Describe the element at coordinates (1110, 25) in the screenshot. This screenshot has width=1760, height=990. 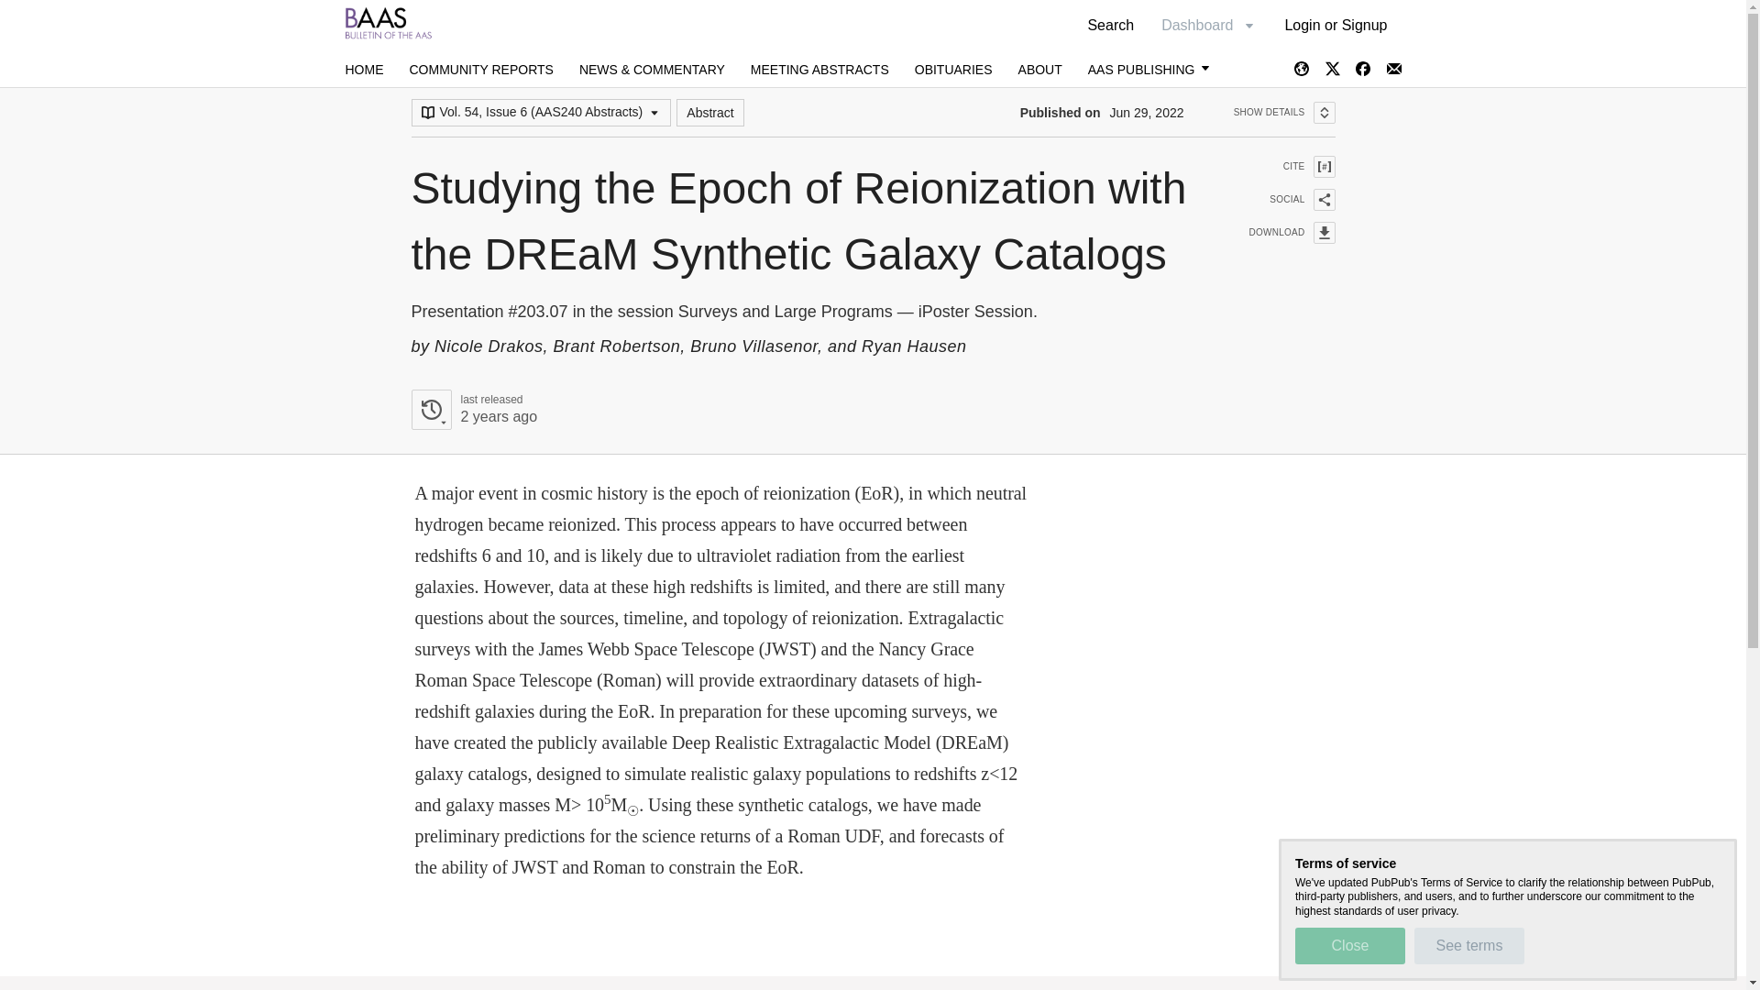
I see `Search` at that location.